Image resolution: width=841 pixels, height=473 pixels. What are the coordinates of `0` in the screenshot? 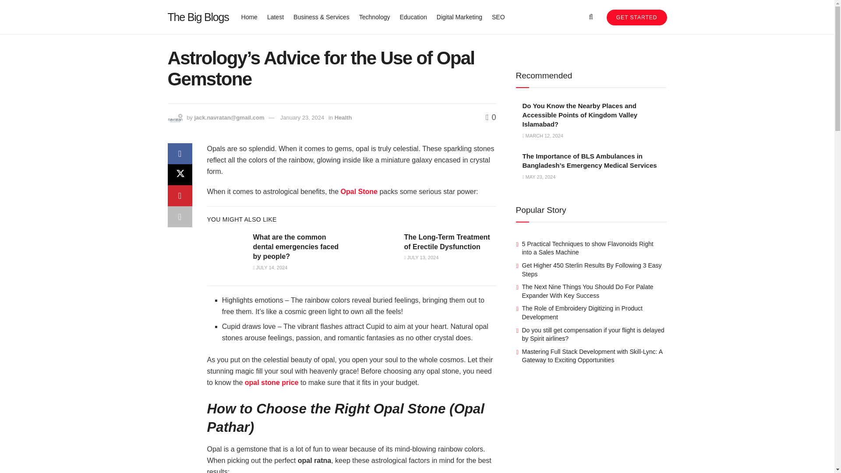 It's located at (491, 117).